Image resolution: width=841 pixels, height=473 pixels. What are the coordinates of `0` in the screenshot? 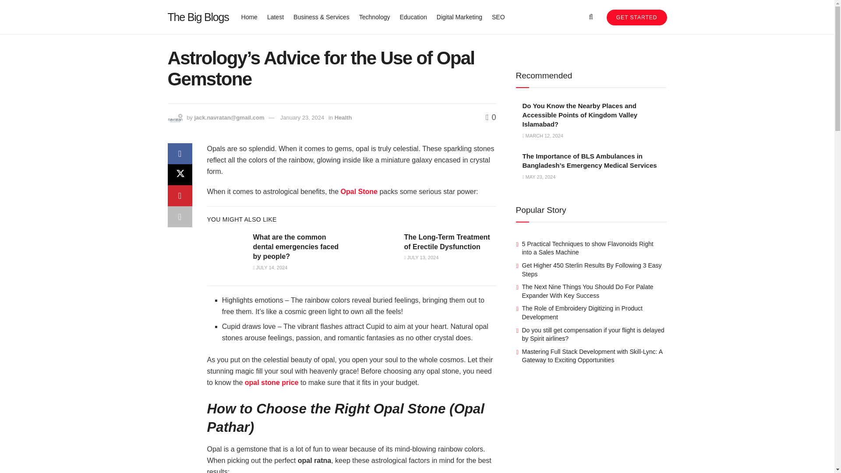 It's located at (491, 117).